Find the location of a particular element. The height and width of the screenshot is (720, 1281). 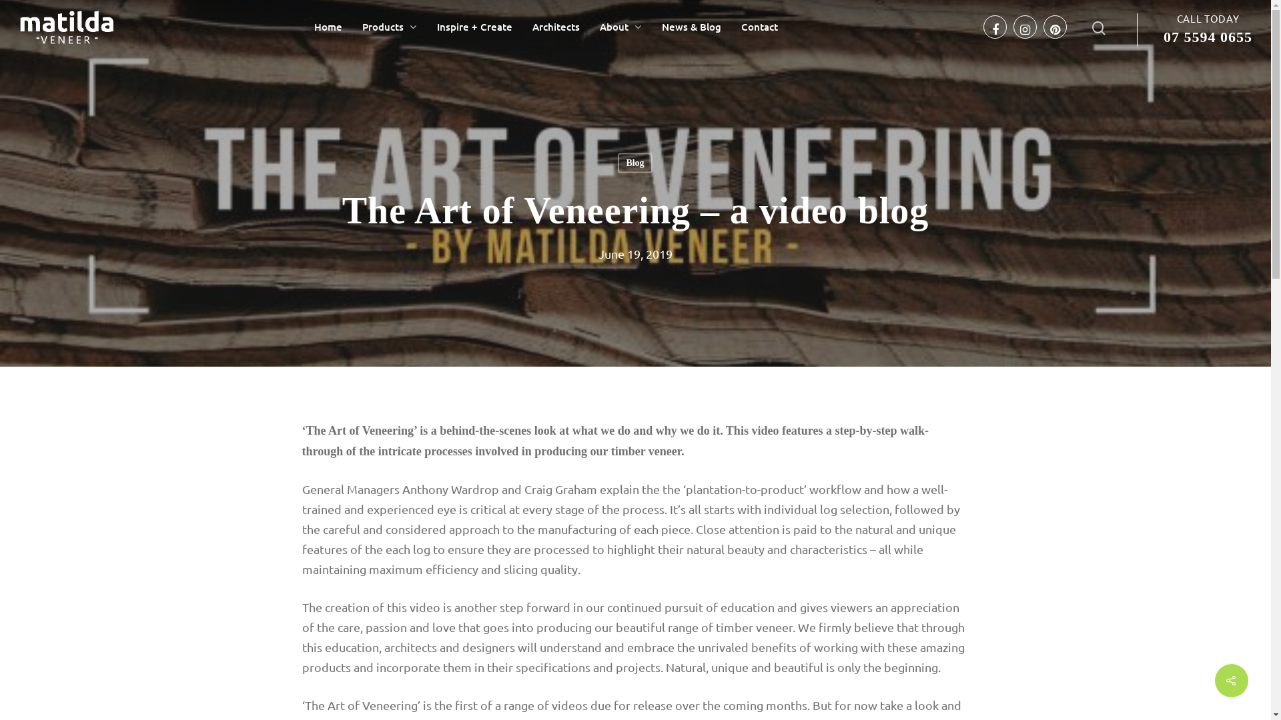

News & Blog is located at coordinates (691, 27).